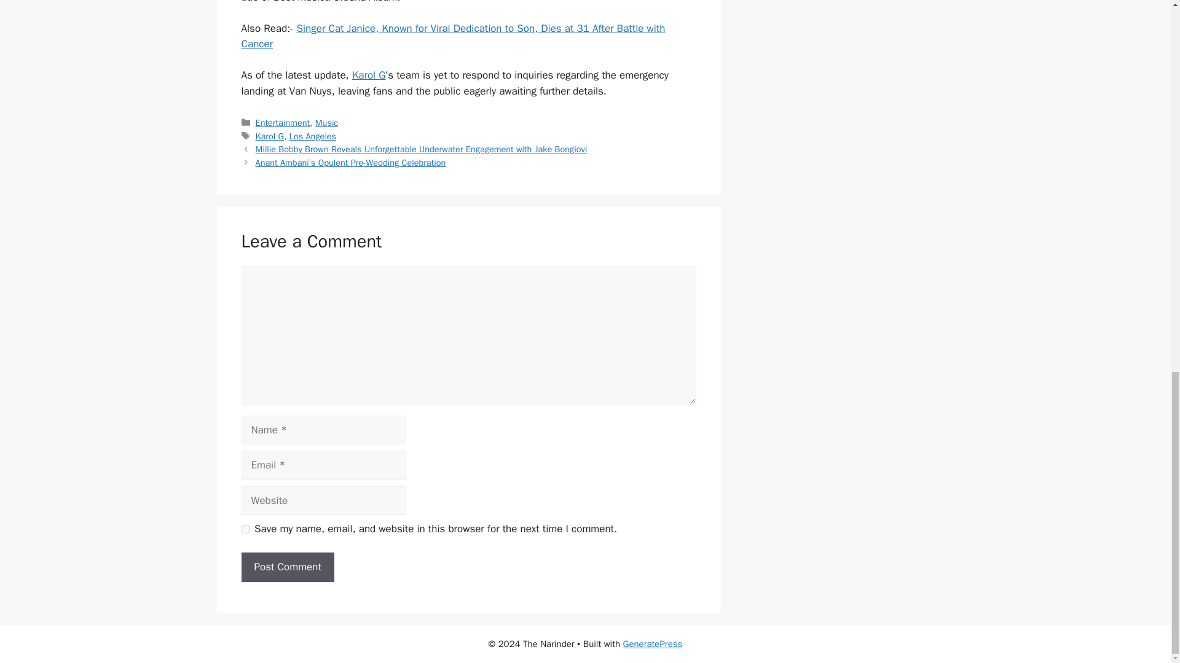 The image size is (1180, 663). What do you see at coordinates (287, 567) in the screenshot?
I see `Post Comment` at bounding box center [287, 567].